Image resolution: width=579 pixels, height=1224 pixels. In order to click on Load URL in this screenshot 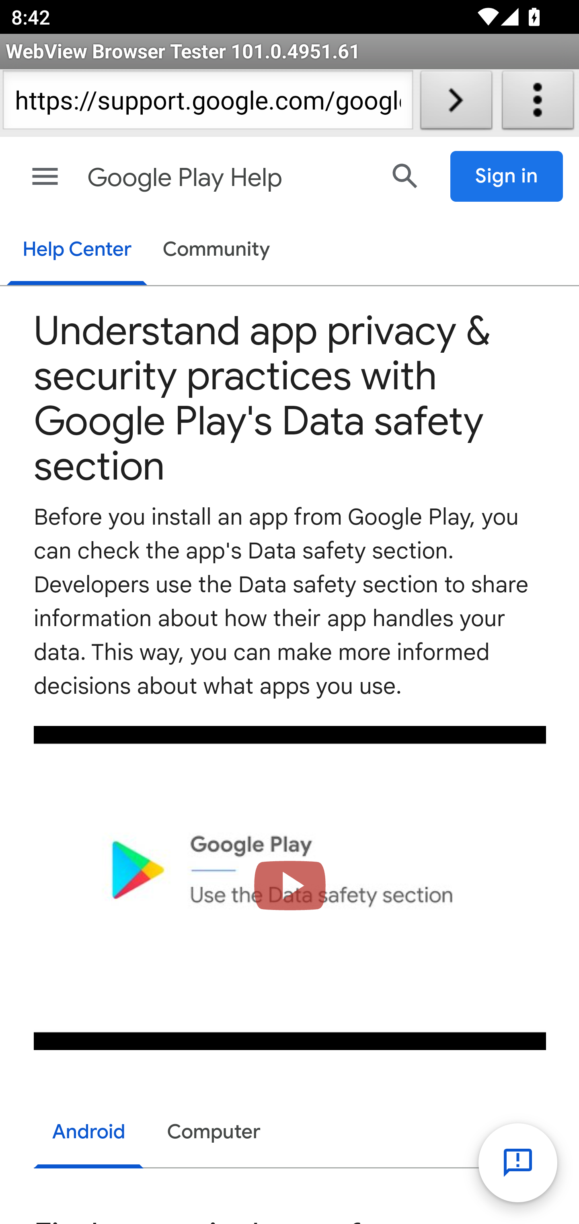, I will do `click(456, 103)`.